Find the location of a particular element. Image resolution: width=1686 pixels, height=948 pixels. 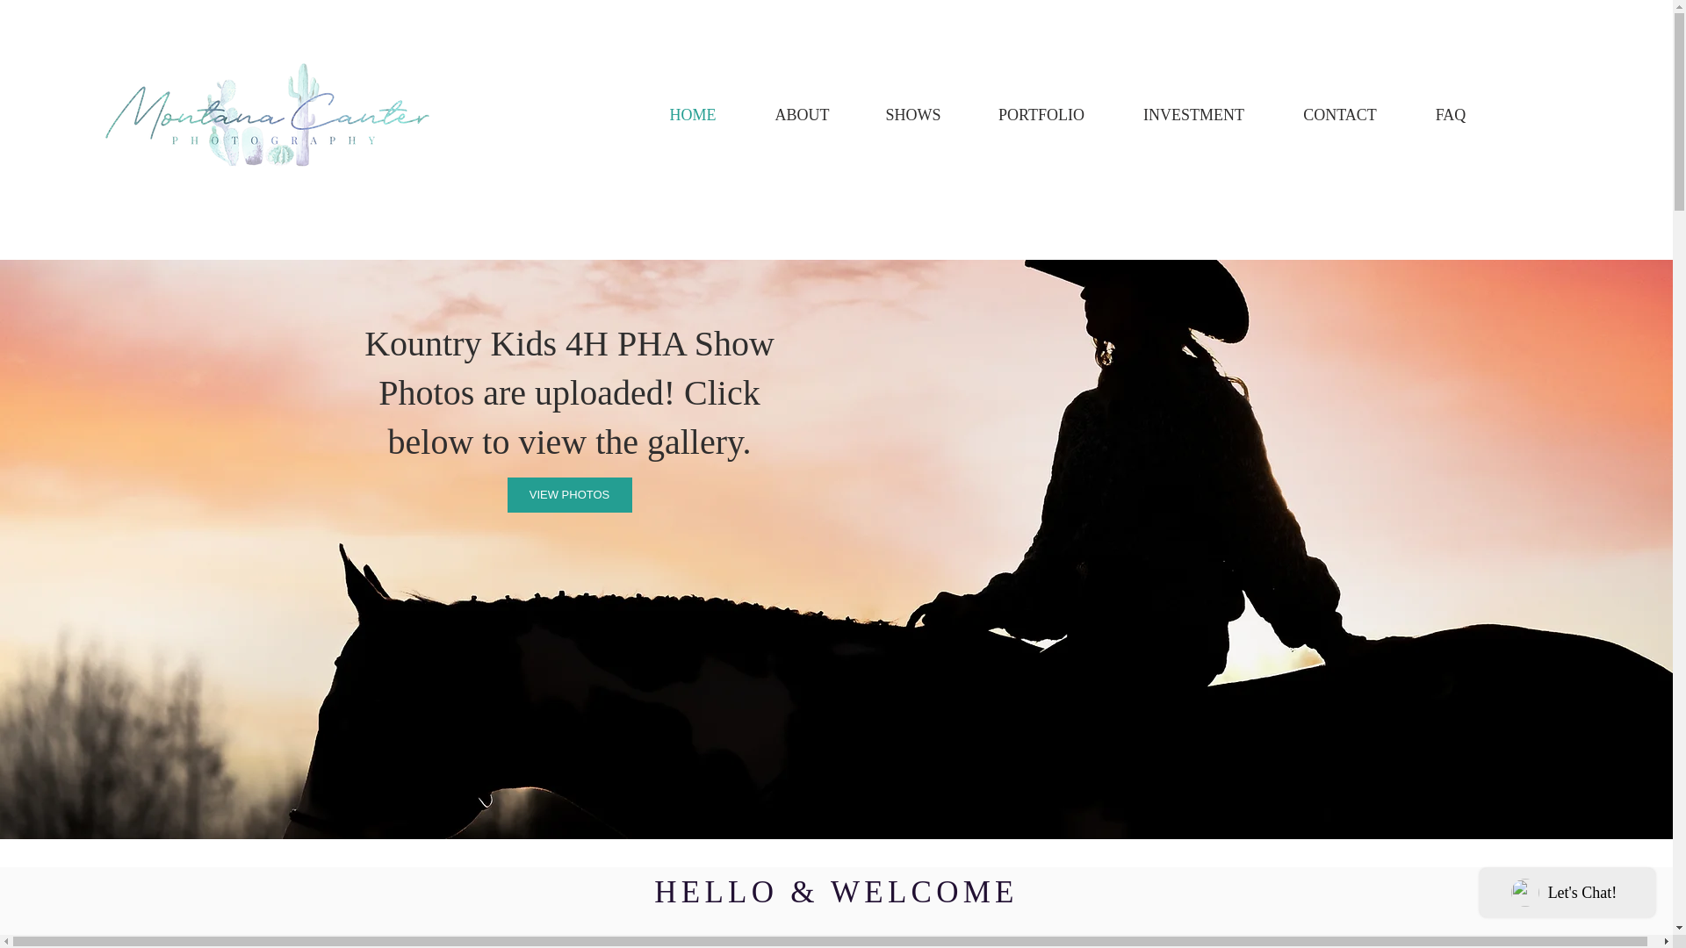

CONTACT is located at coordinates (1340, 114).